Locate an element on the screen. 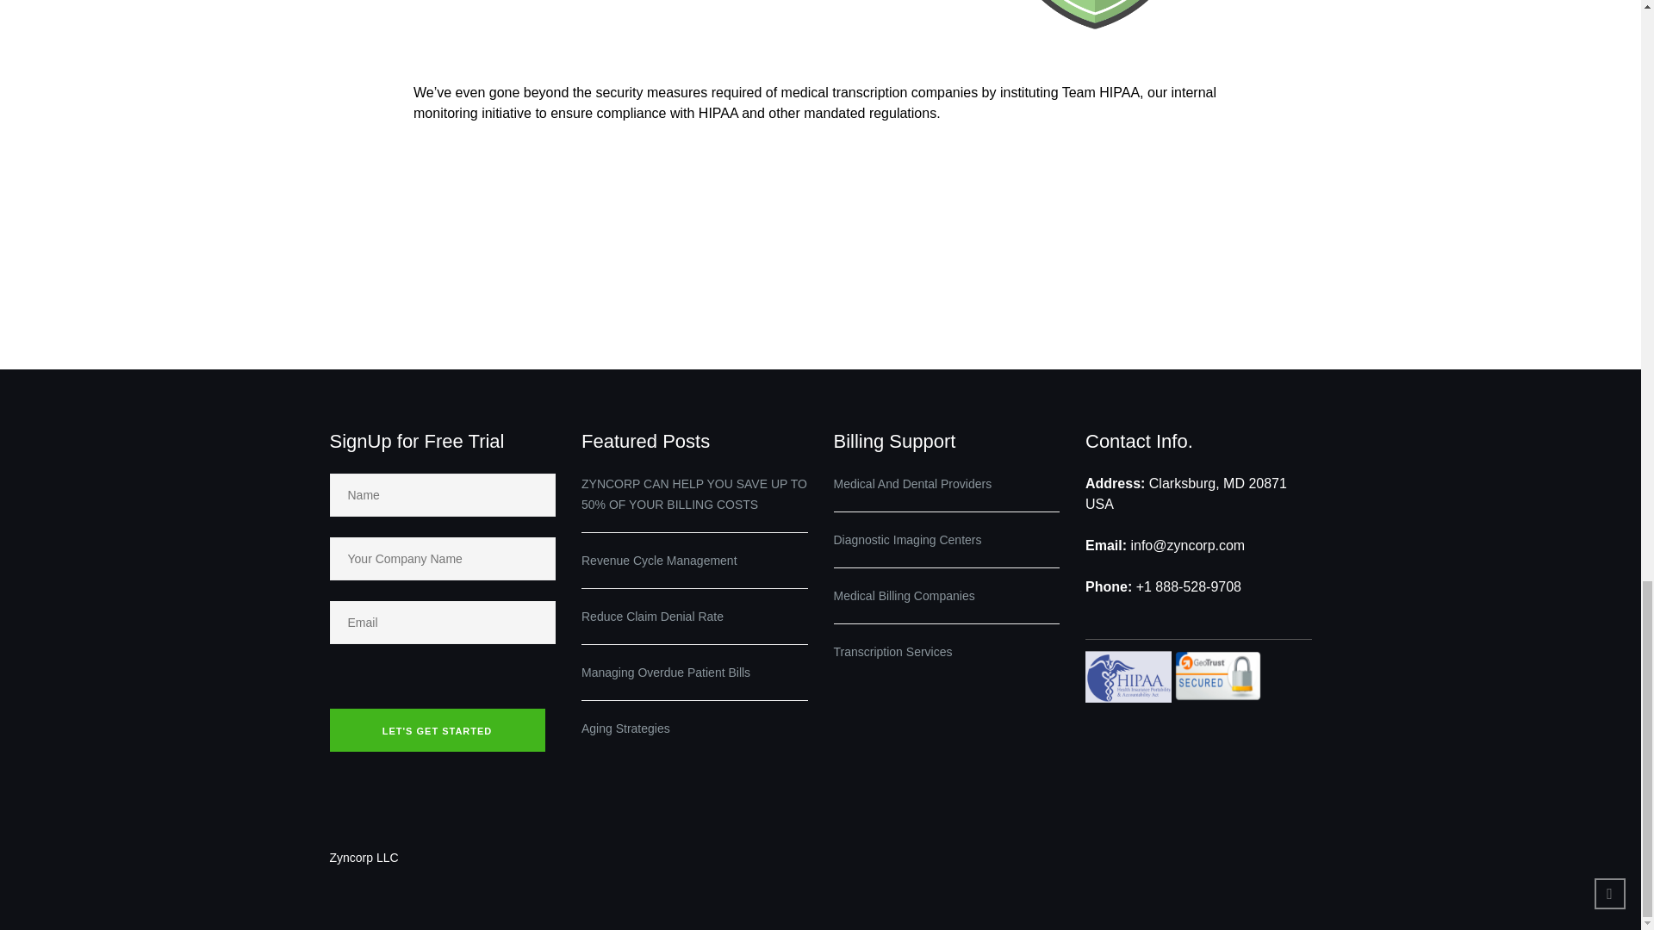  Reduce Claim Denial Rate is located at coordinates (694, 617).